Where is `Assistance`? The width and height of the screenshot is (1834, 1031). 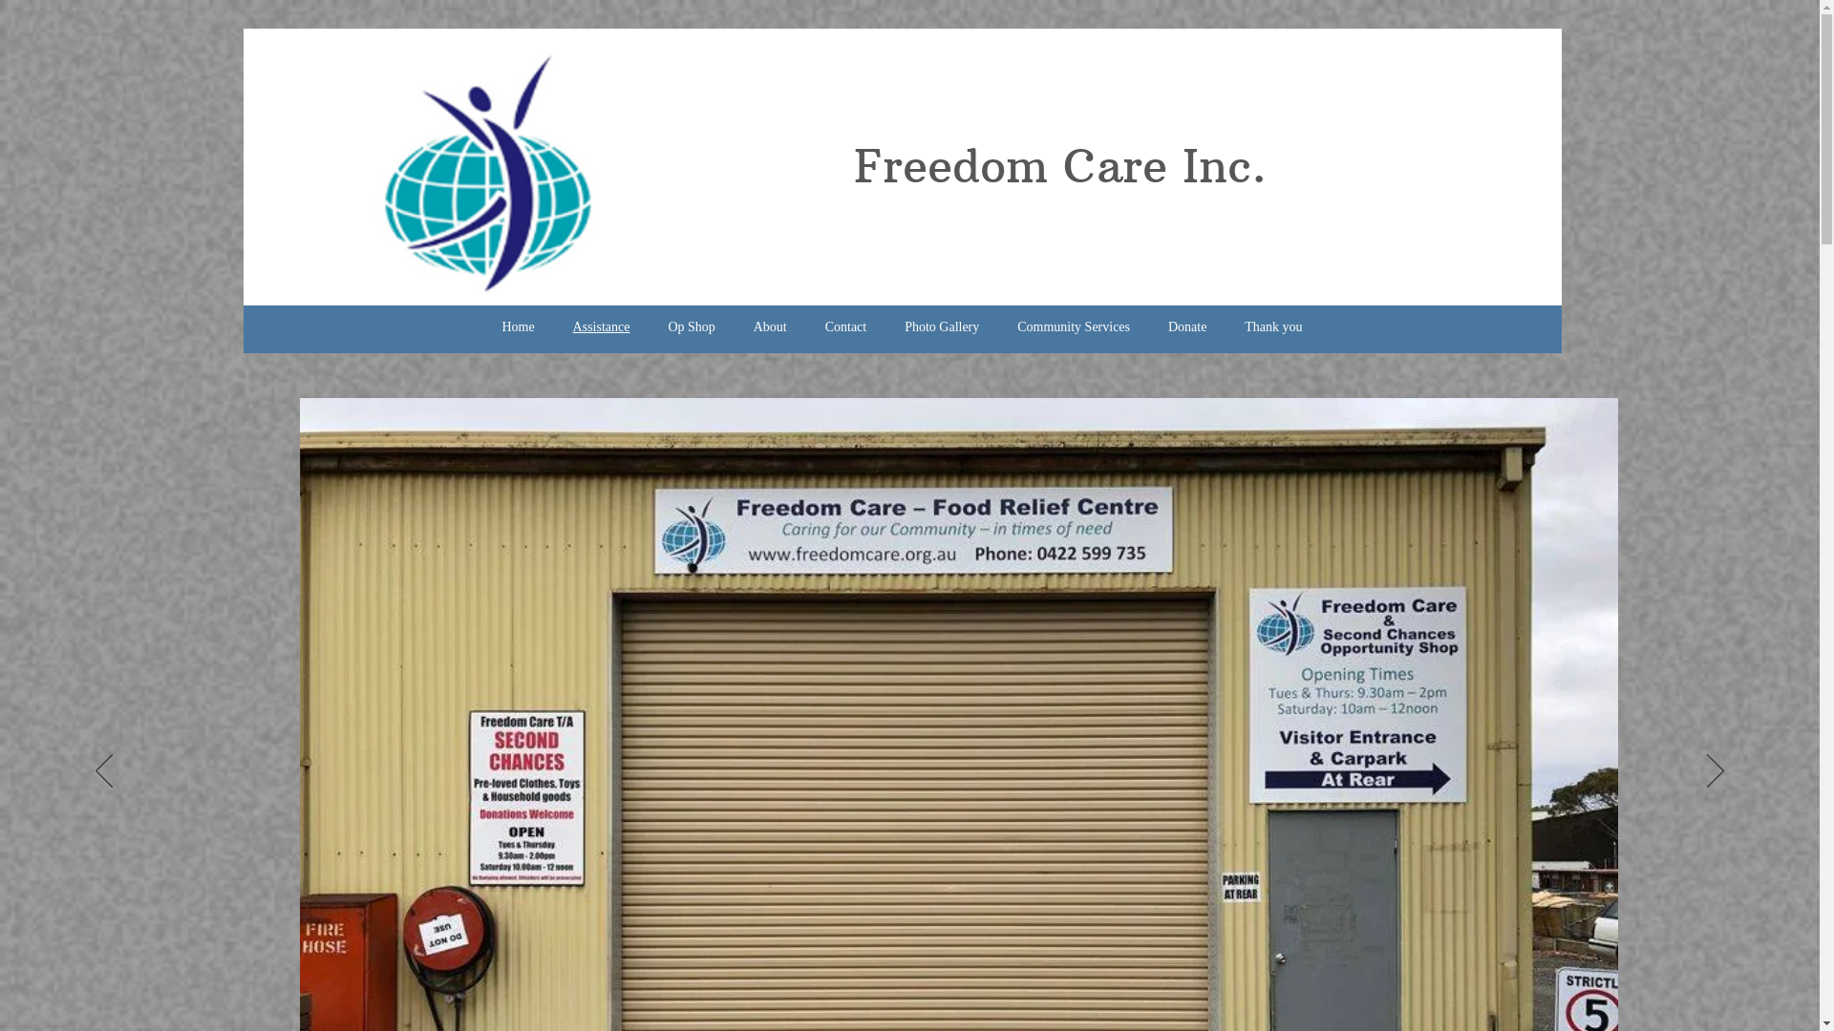
Assistance is located at coordinates (602, 327).